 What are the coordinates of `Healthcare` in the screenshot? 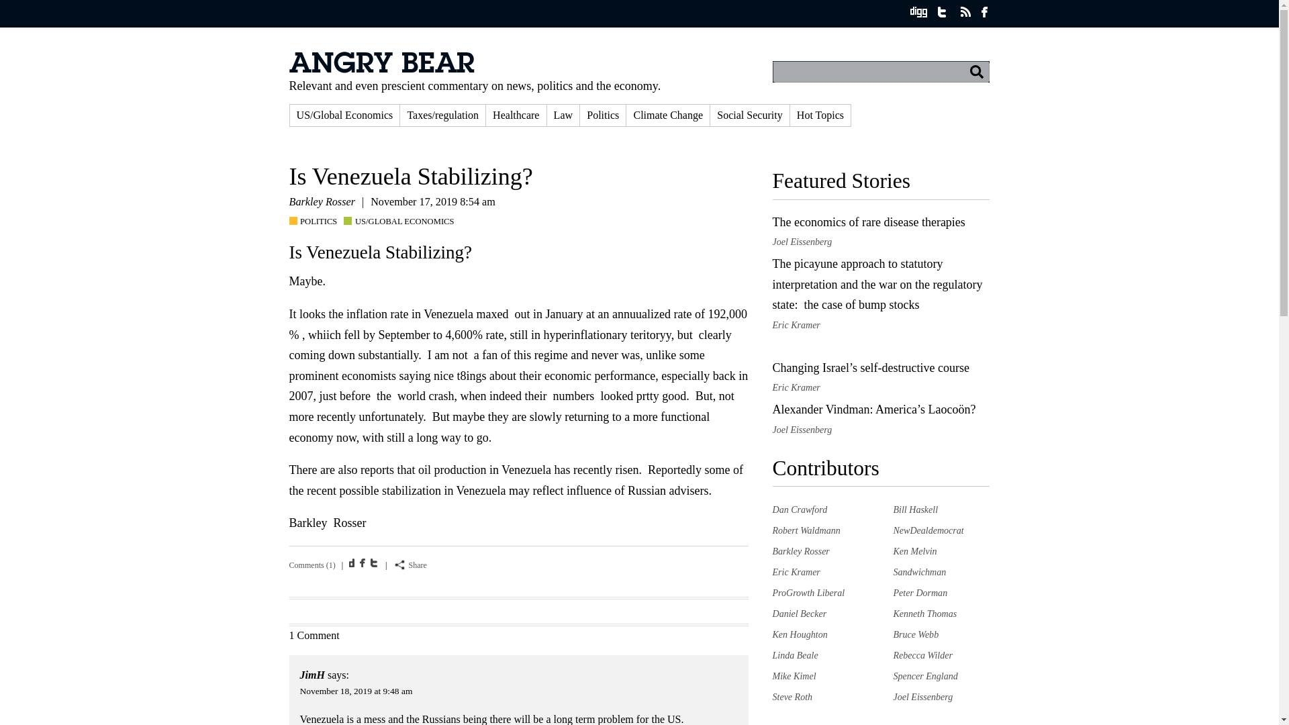 It's located at (516, 115).